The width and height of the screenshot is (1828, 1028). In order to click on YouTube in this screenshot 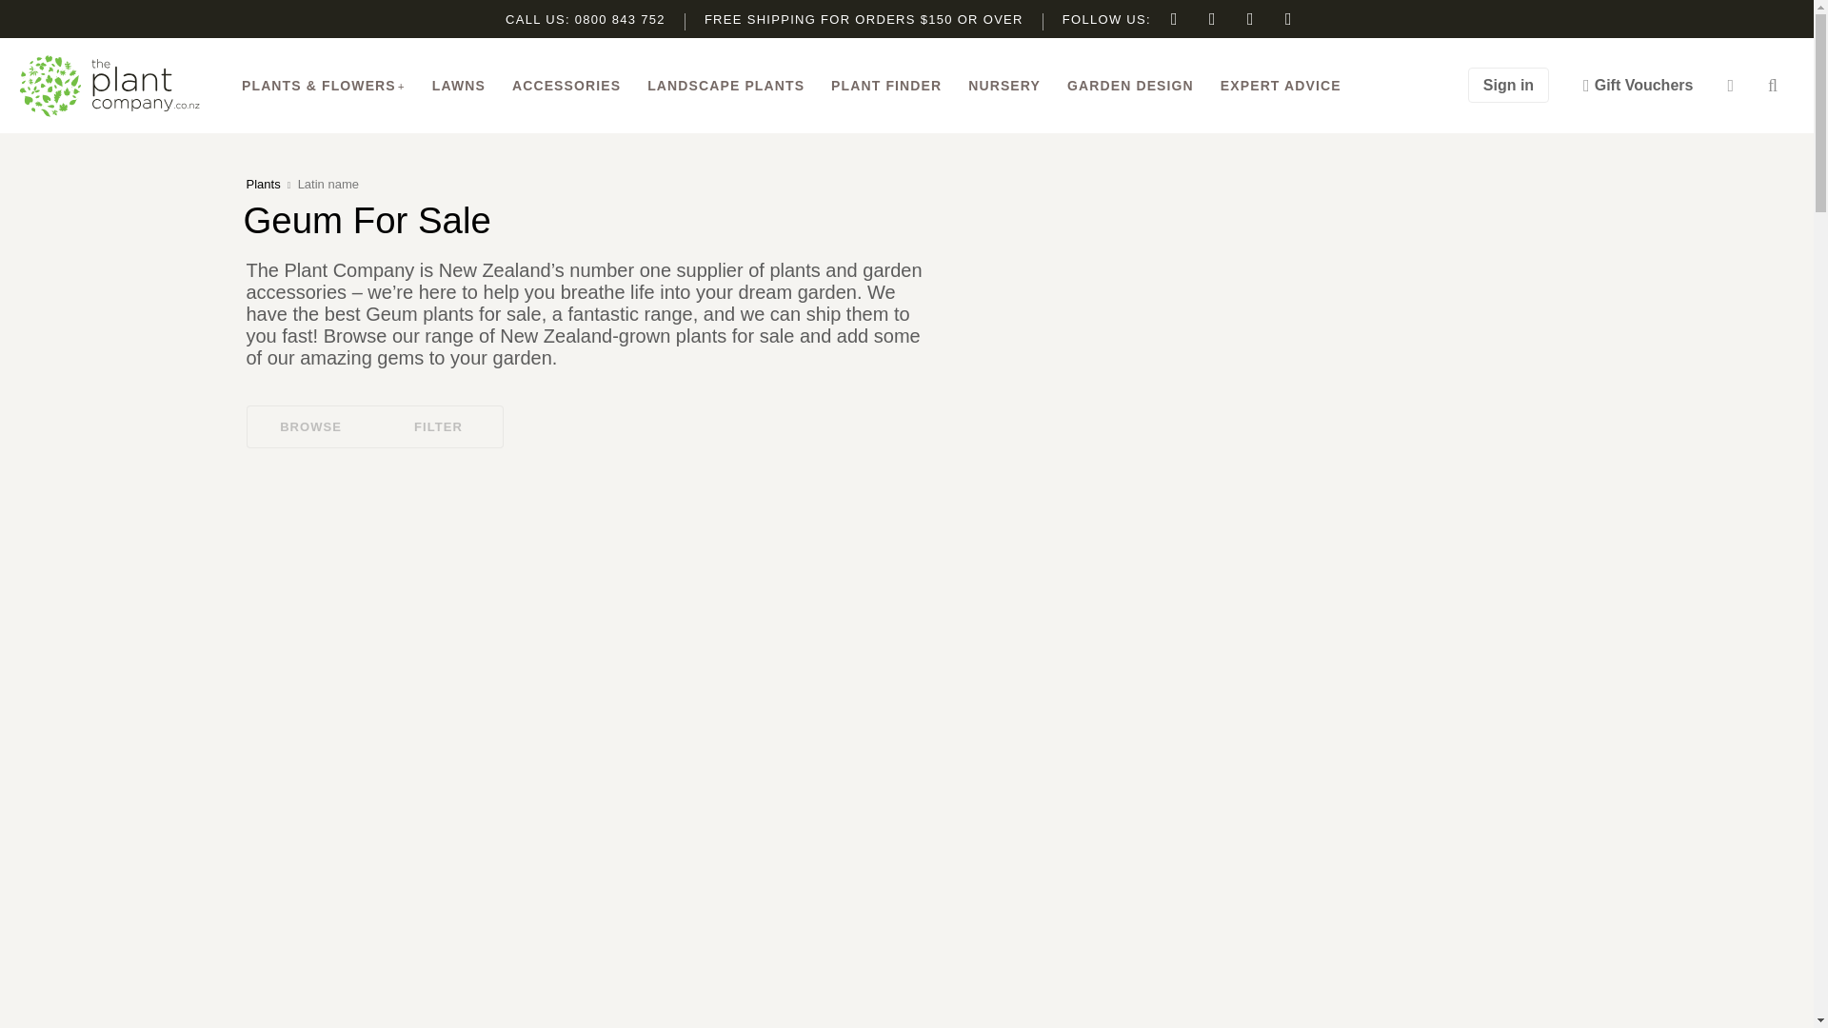, I will do `click(1289, 19)`.